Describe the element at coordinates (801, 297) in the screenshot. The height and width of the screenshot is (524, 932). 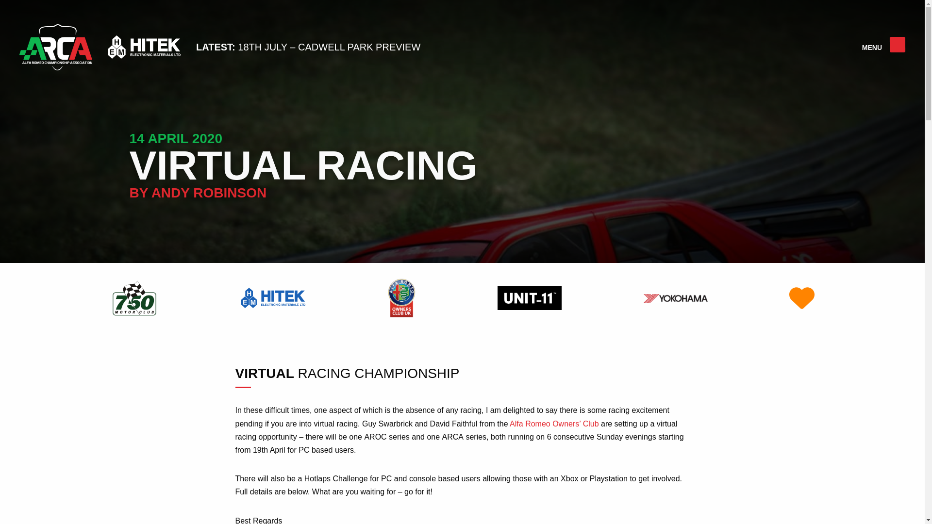
I see `British Motorsports Marshals Club` at that location.